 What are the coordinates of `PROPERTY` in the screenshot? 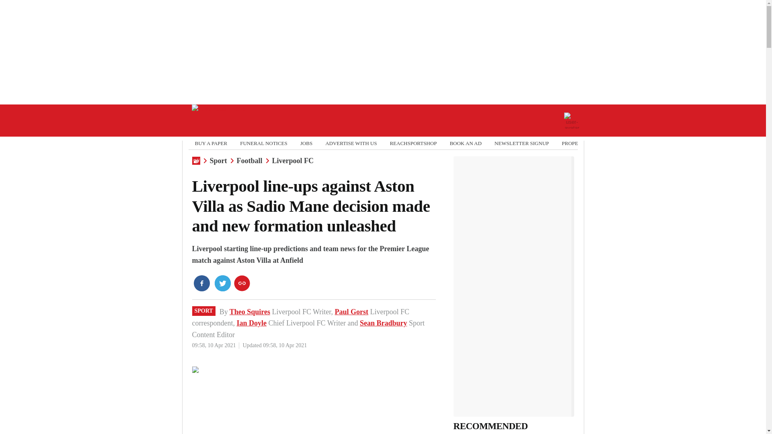 It's located at (575, 143).